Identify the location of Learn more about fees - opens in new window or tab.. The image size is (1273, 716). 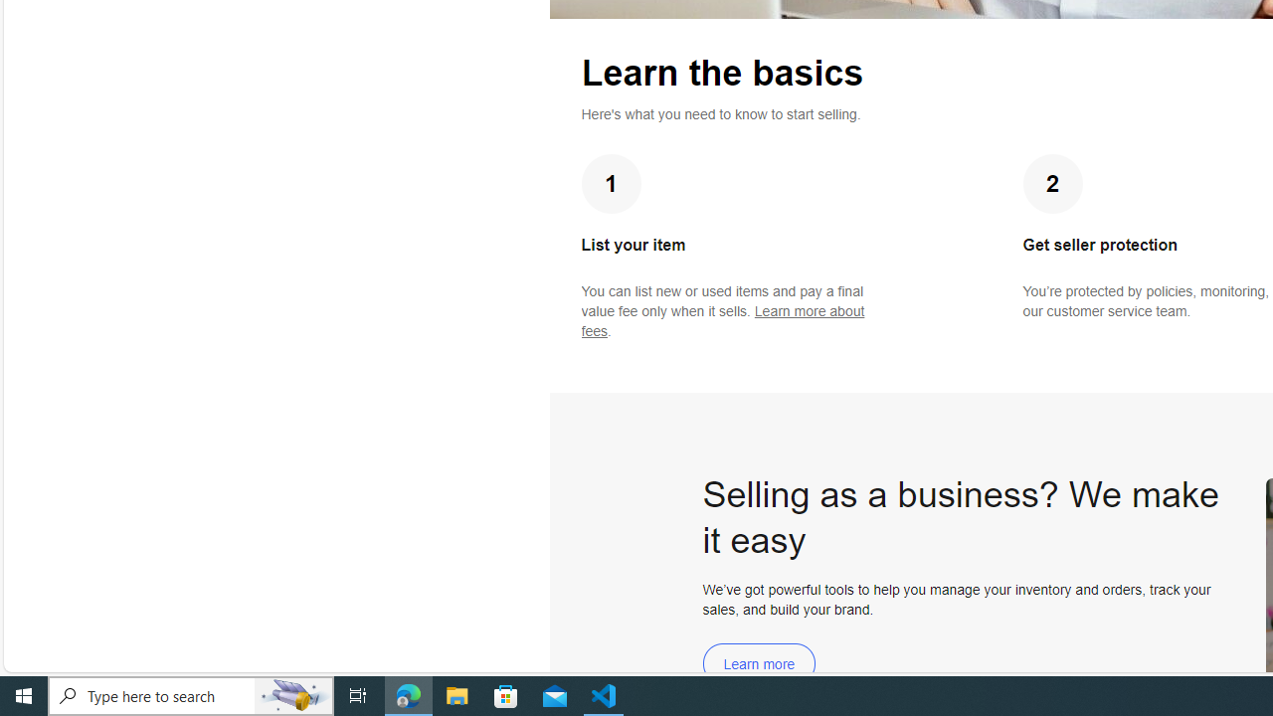
(722, 321).